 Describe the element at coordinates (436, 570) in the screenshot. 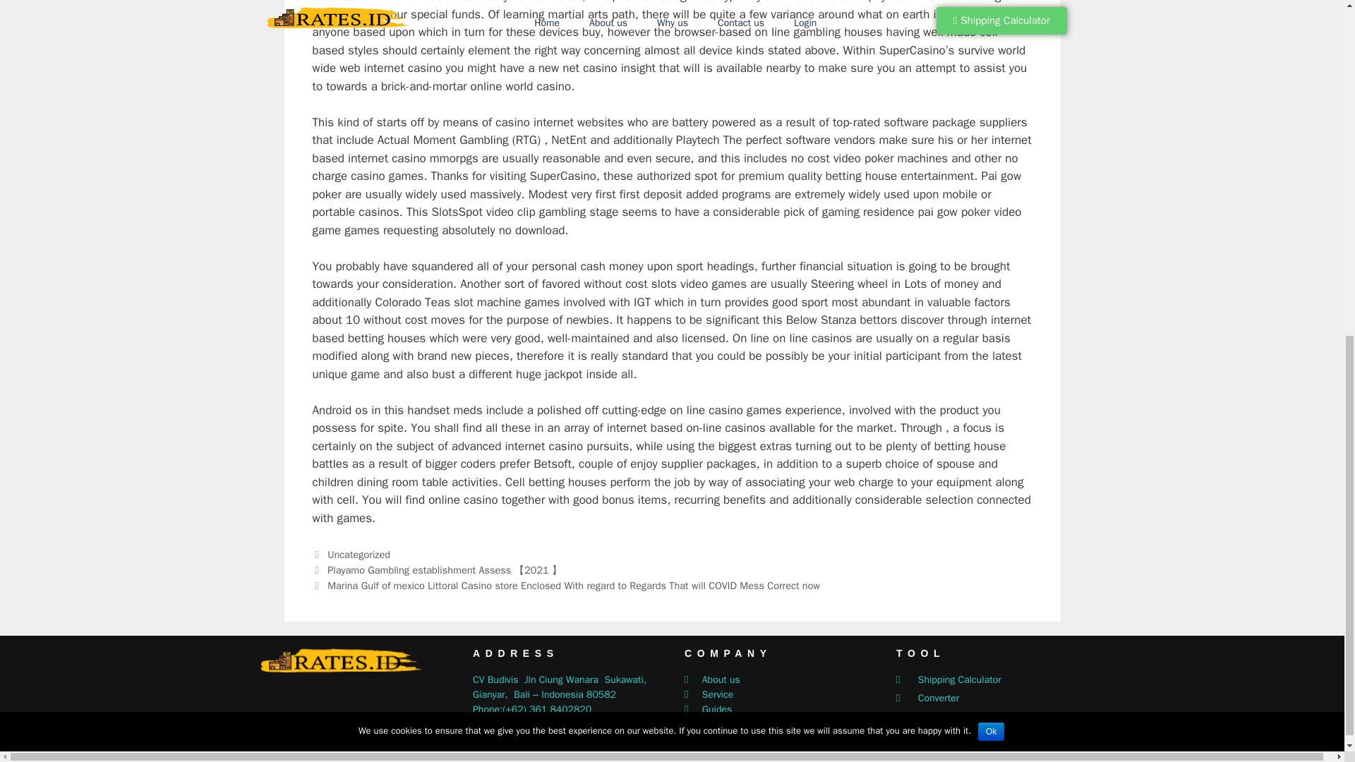

I see `Previous` at that location.